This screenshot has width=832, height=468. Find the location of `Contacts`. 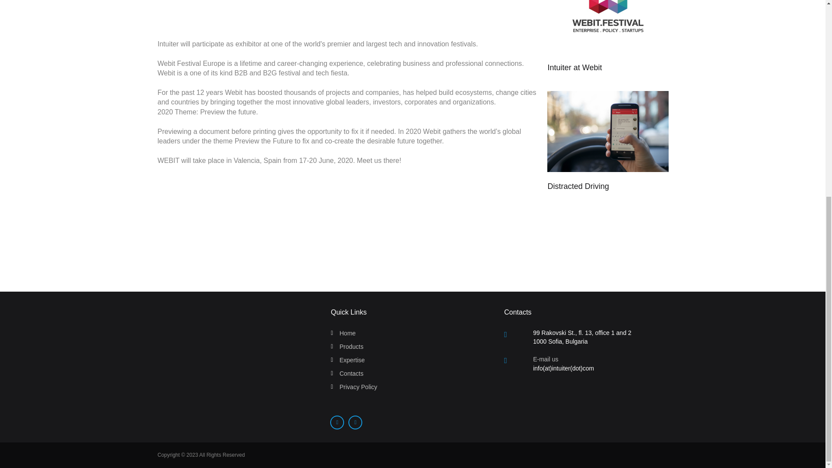

Contacts is located at coordinates (351, 374).